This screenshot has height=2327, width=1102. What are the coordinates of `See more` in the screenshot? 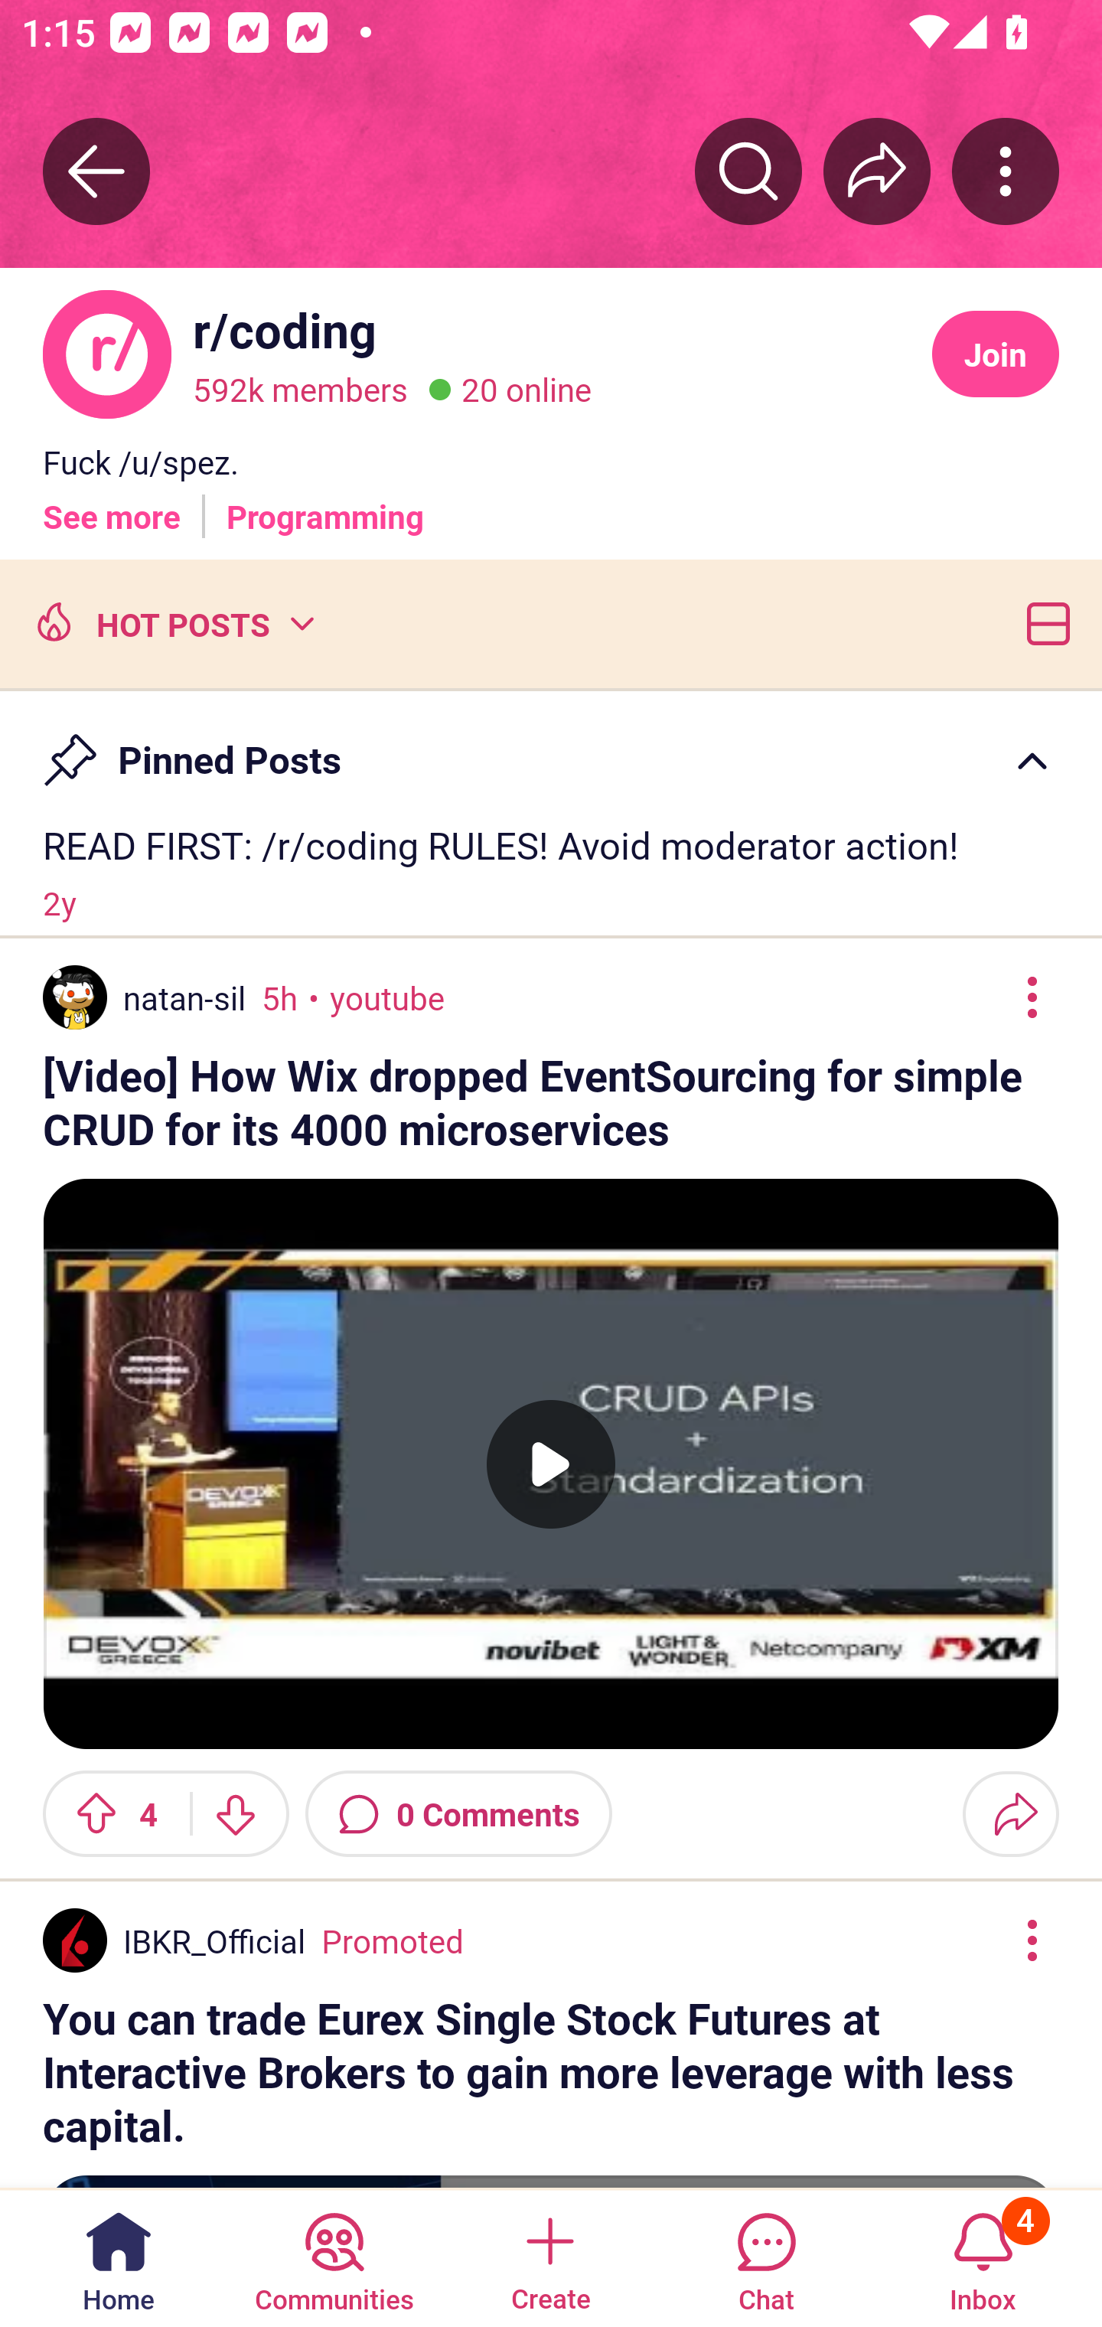 It's located at (112, 504).